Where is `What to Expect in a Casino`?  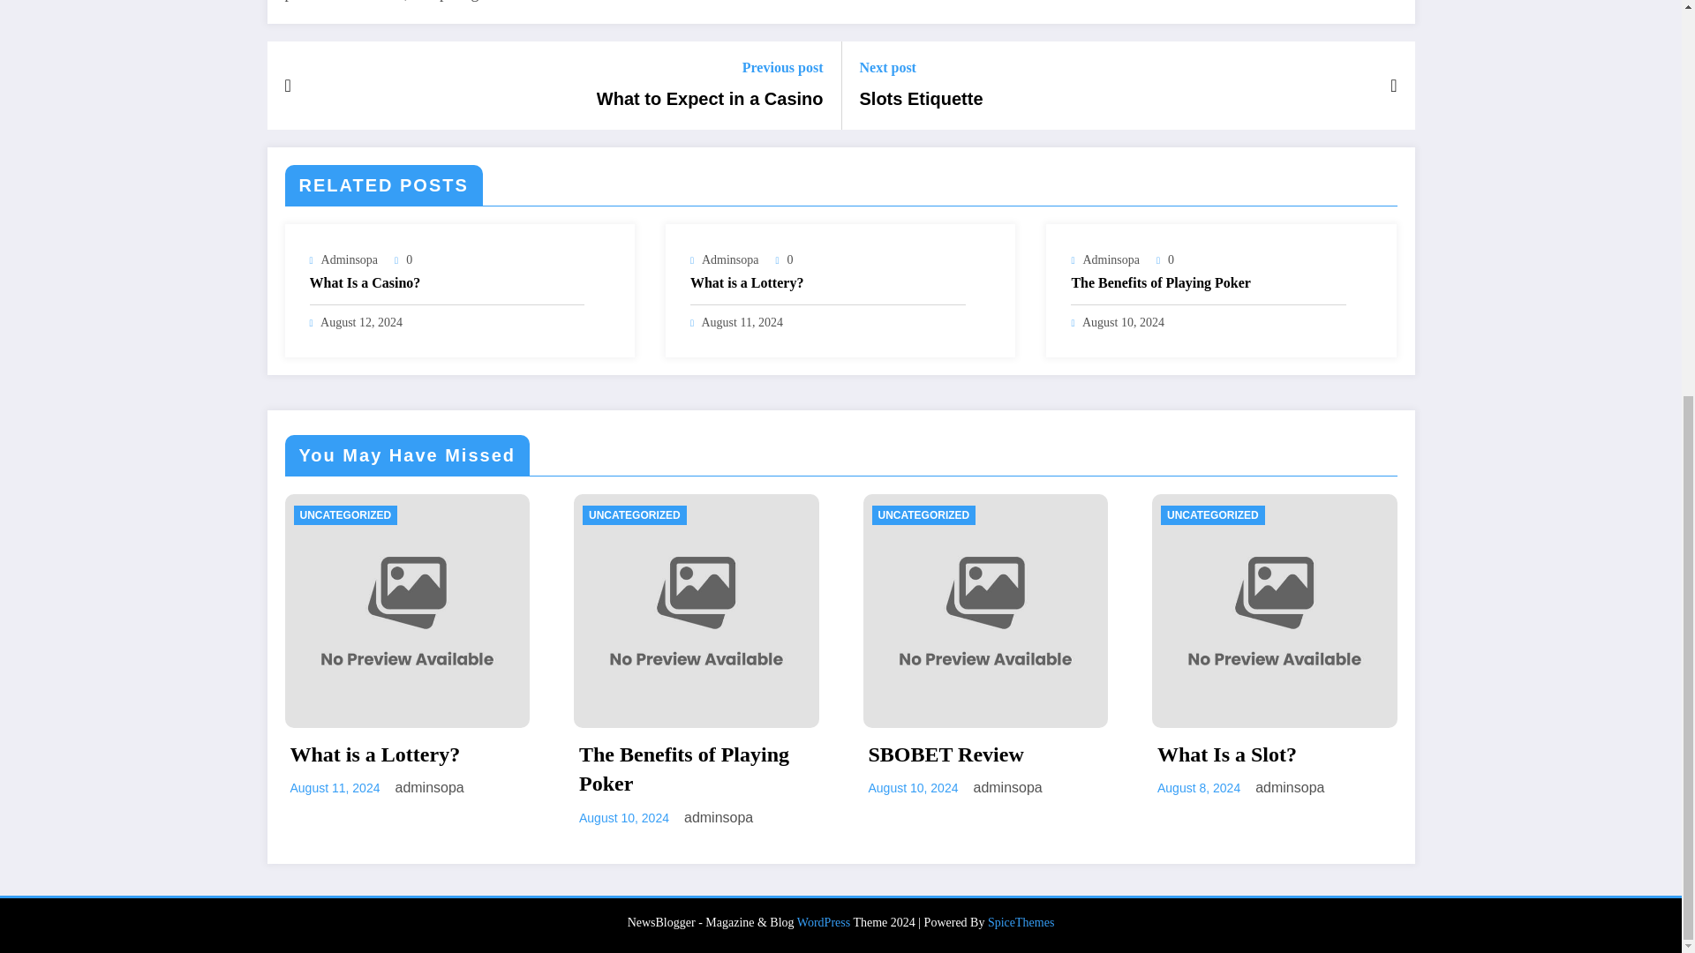 What to Expect in a Casino is located at coordinates (710, 99).